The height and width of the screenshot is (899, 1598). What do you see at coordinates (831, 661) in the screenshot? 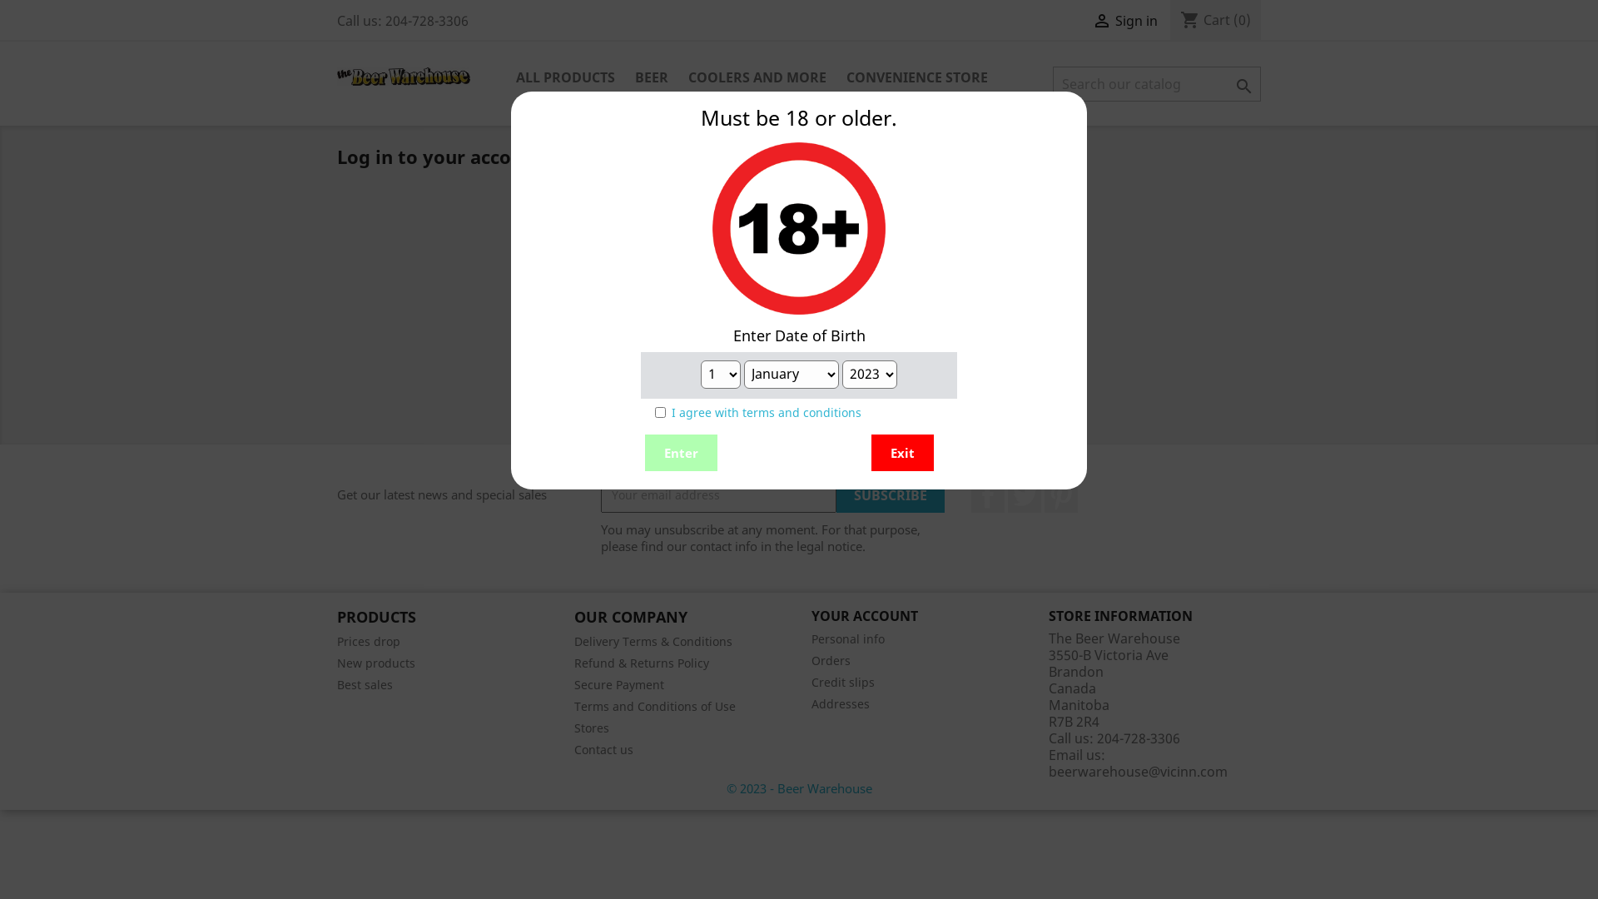
I see `Orders` at bounding box center [831, 661].